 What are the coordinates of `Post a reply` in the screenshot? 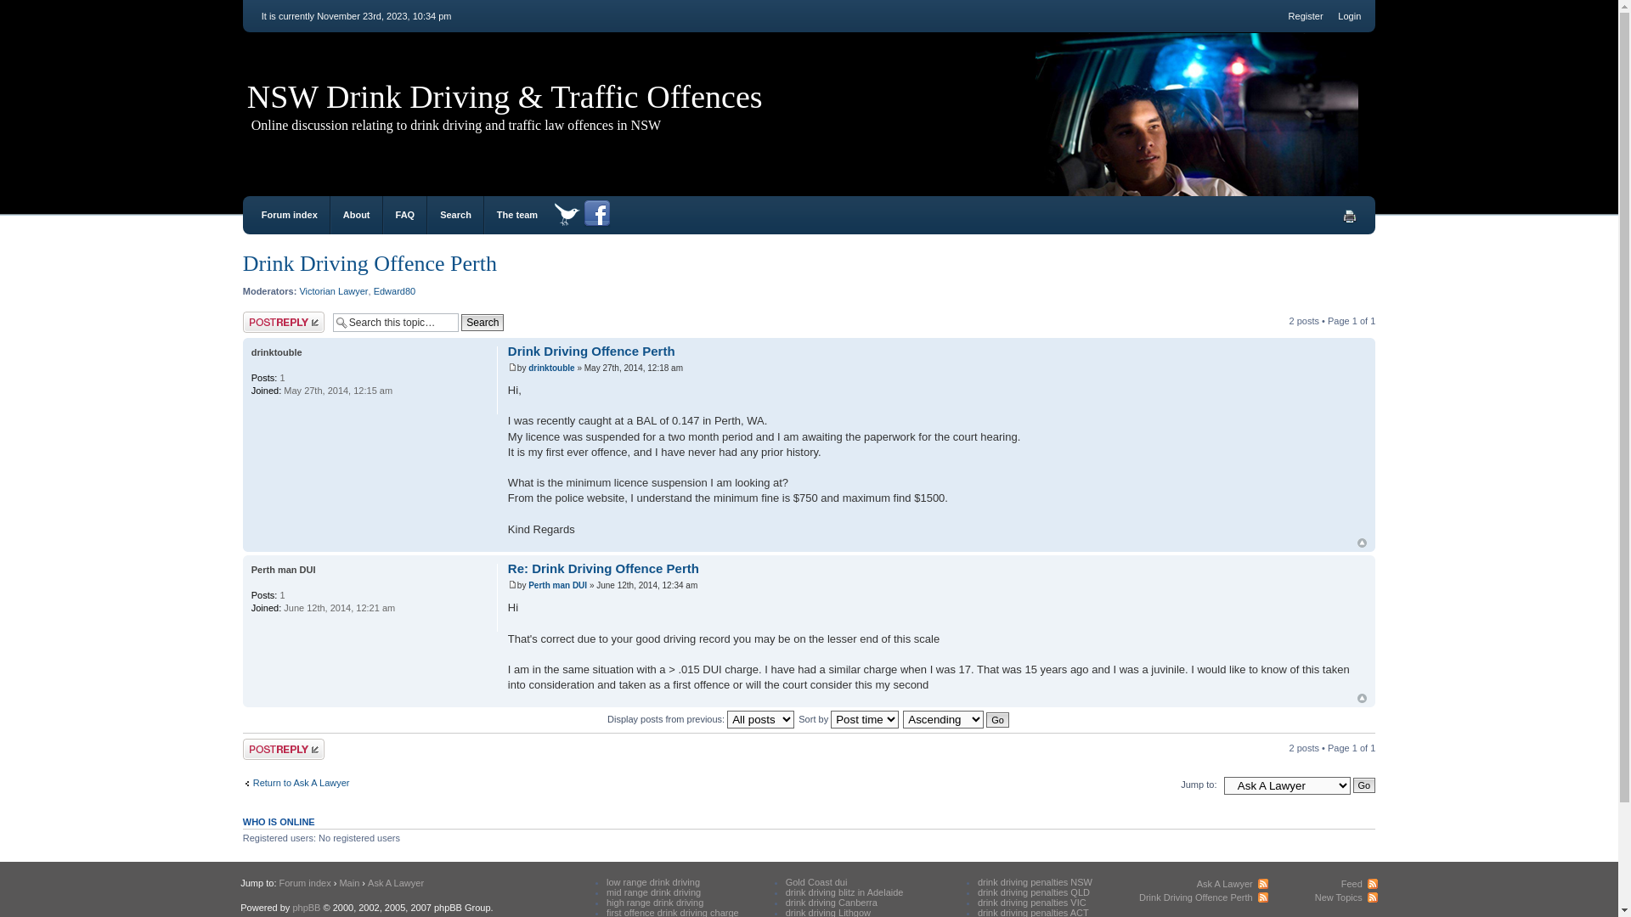 It's located at (284, 323).